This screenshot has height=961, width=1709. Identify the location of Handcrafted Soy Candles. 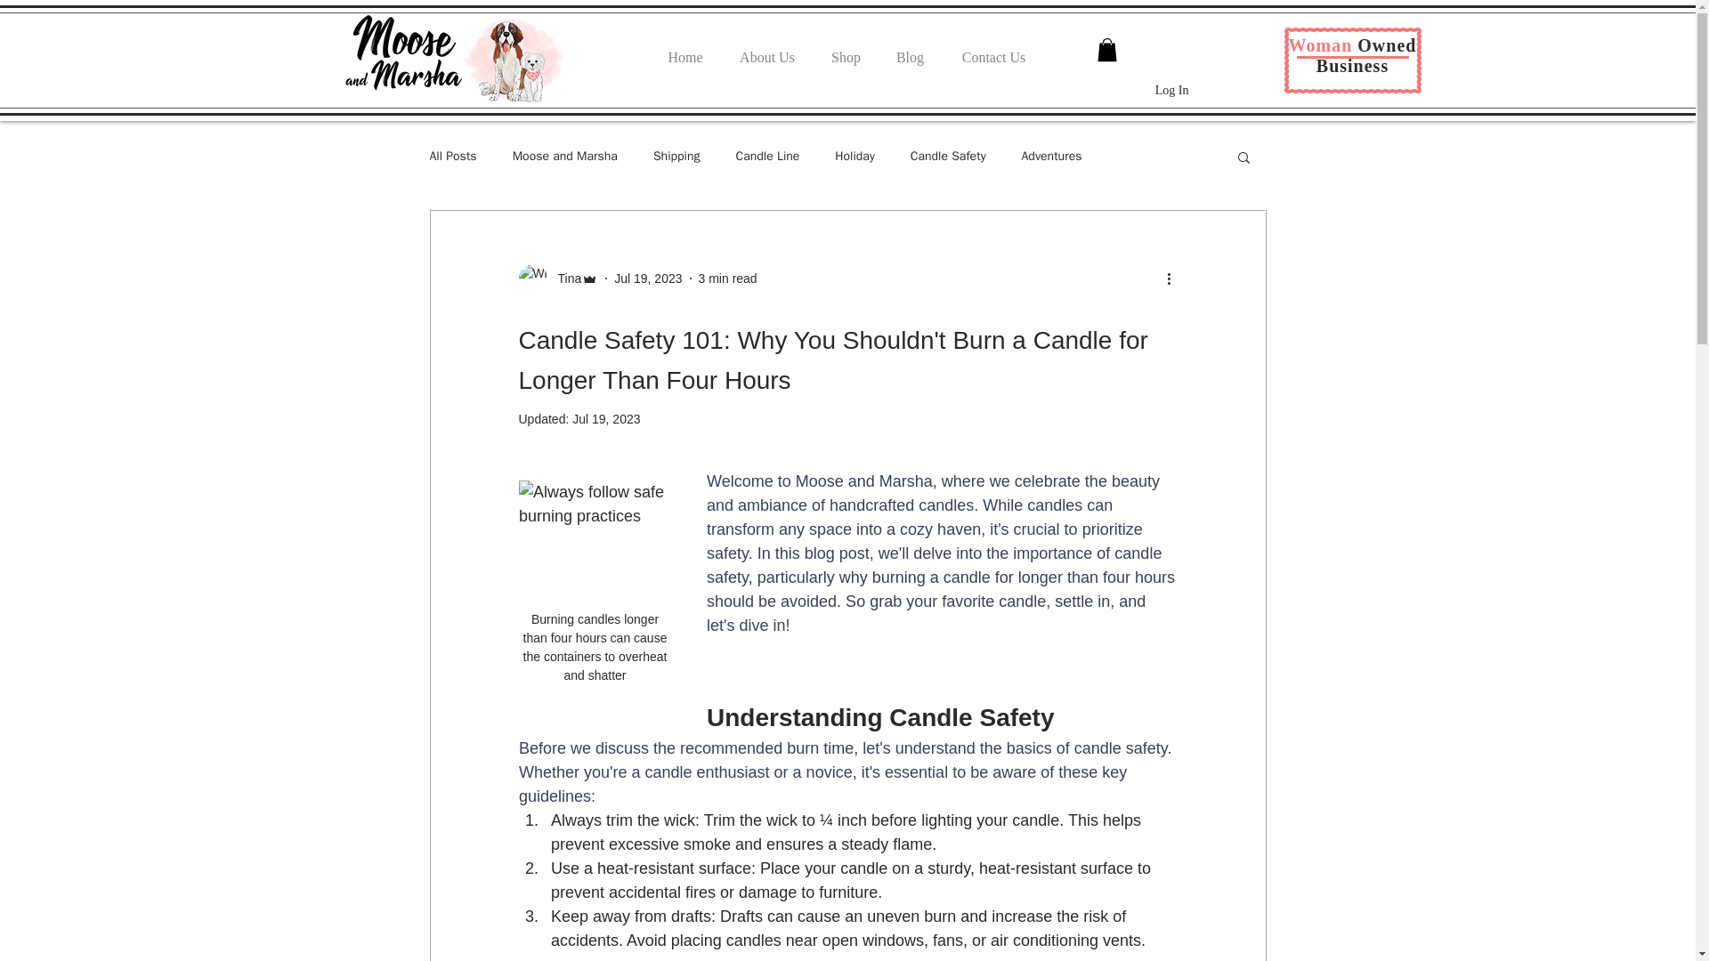
(402, 52).